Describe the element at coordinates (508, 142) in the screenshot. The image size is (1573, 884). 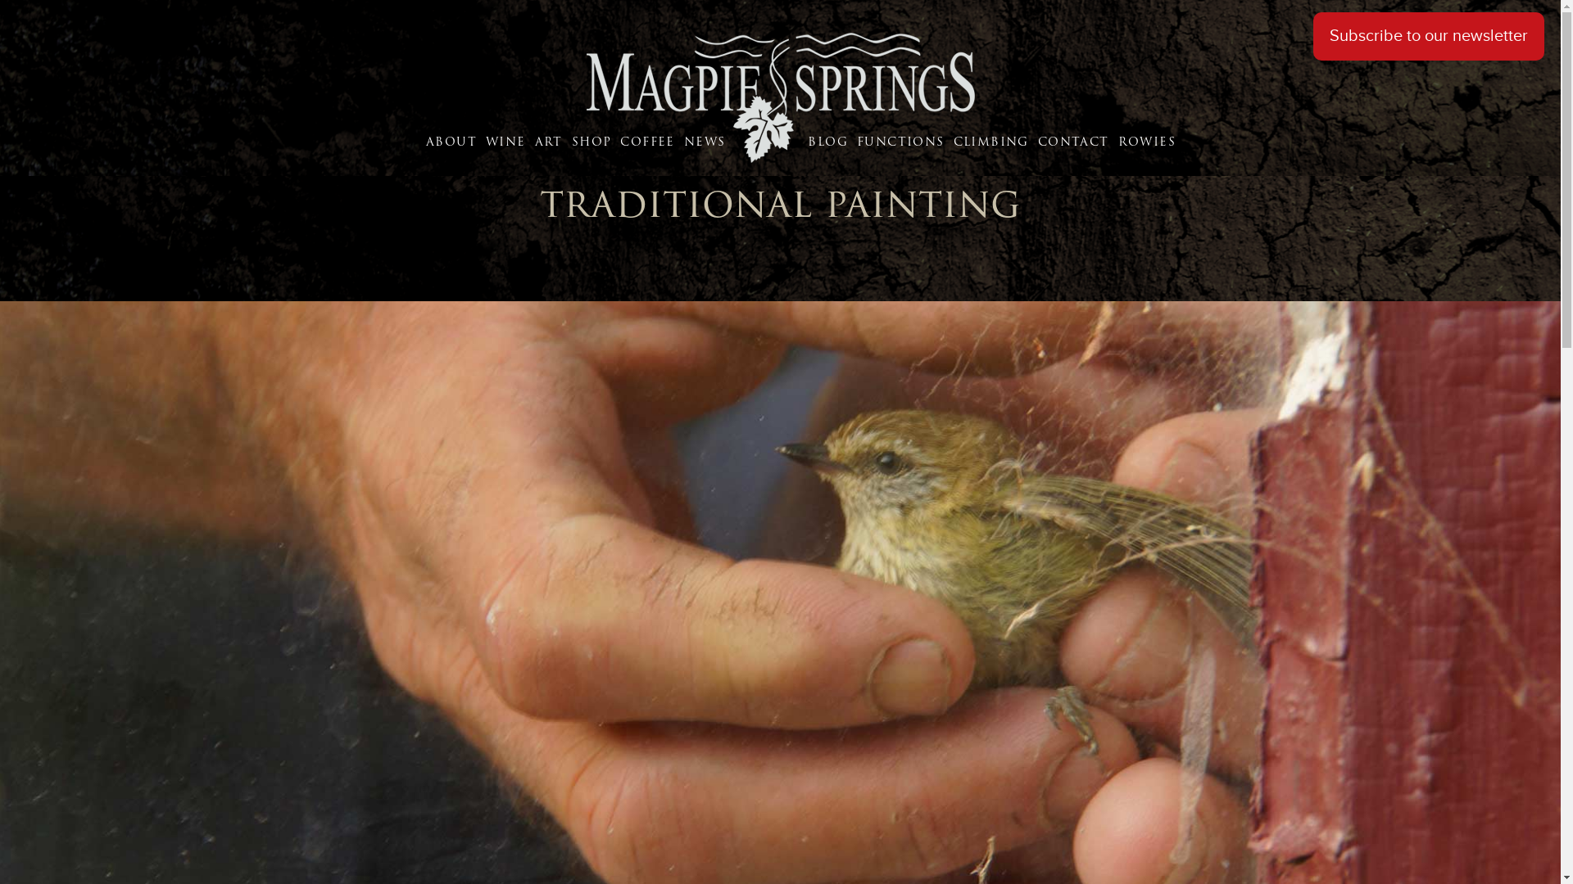
I see `WINE` at that location.